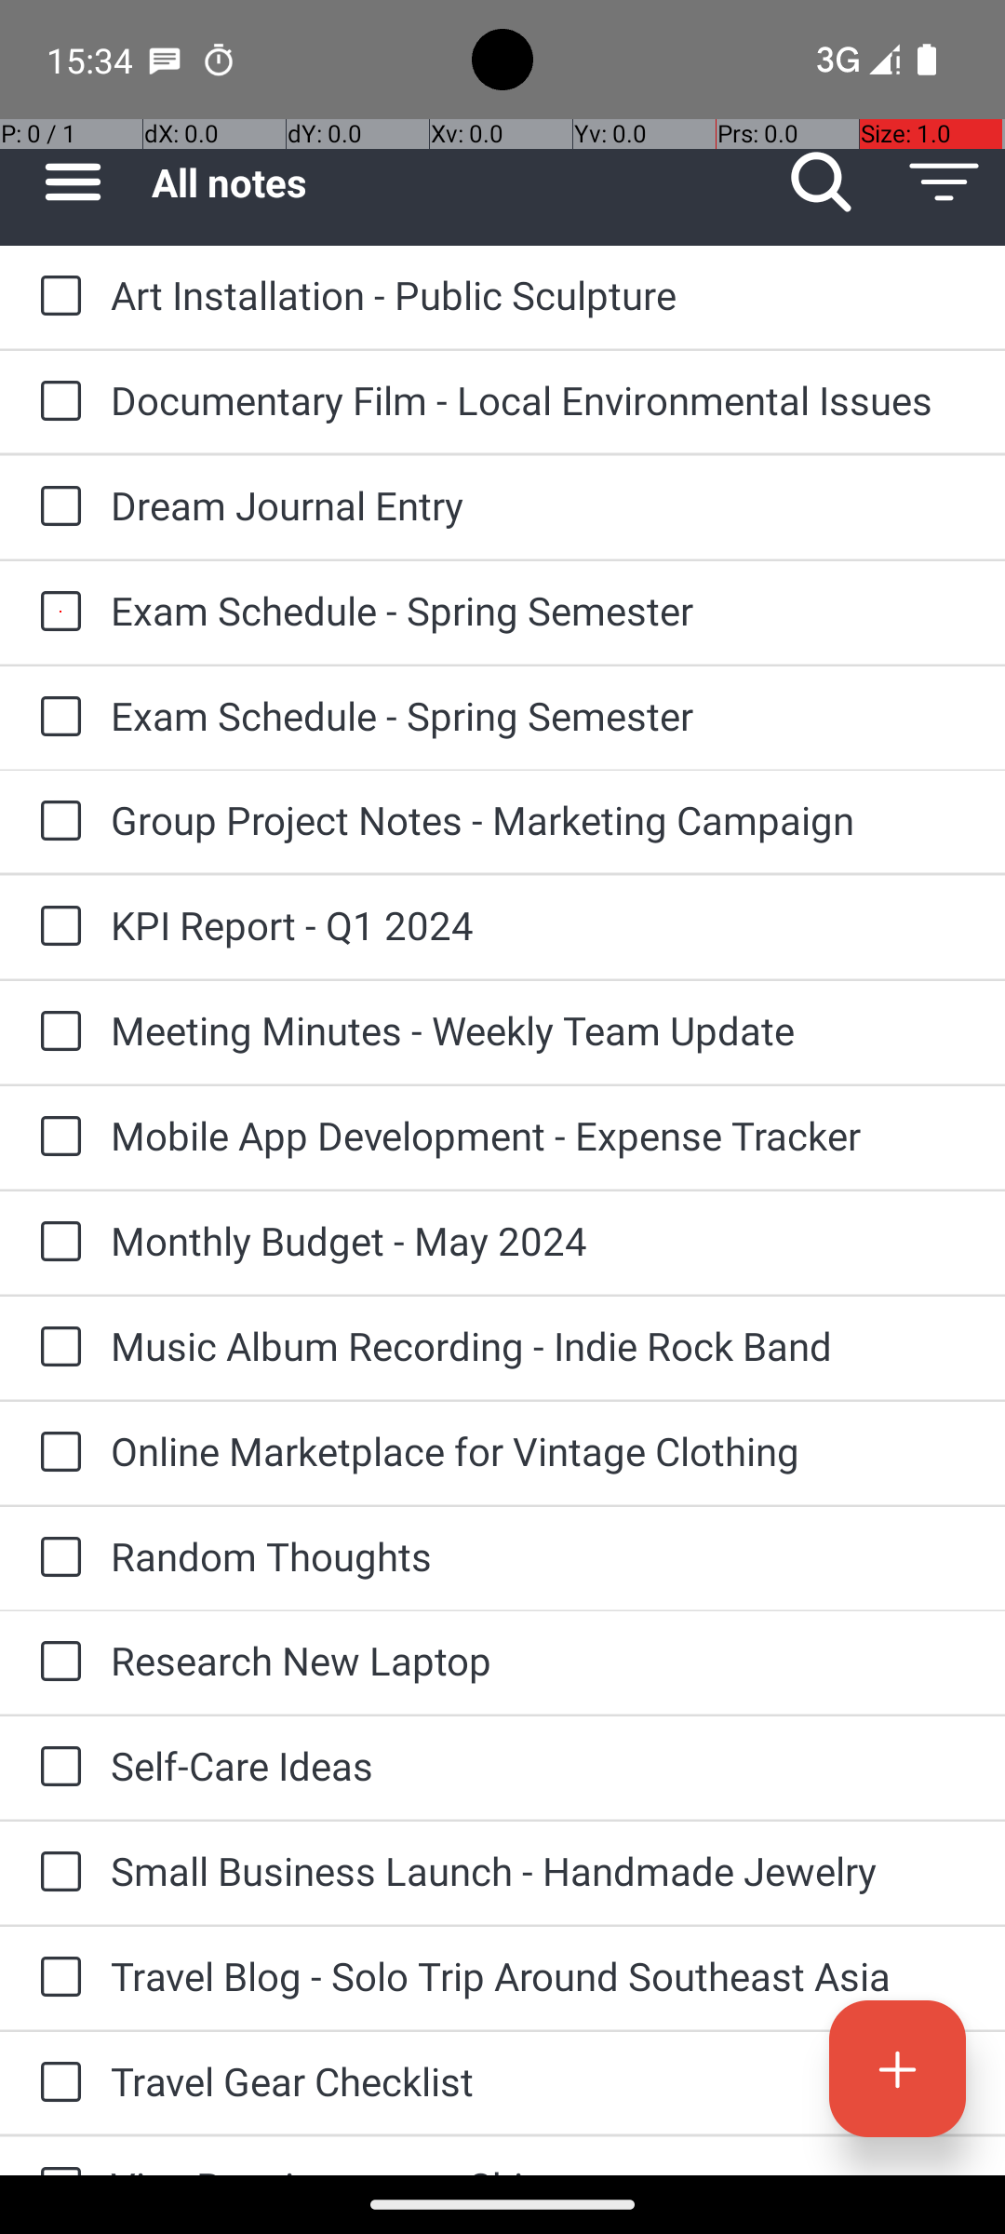  Describe the element at coordinates (540, 505) in the screenshot. I see `Dream Journal Entry` at that location.